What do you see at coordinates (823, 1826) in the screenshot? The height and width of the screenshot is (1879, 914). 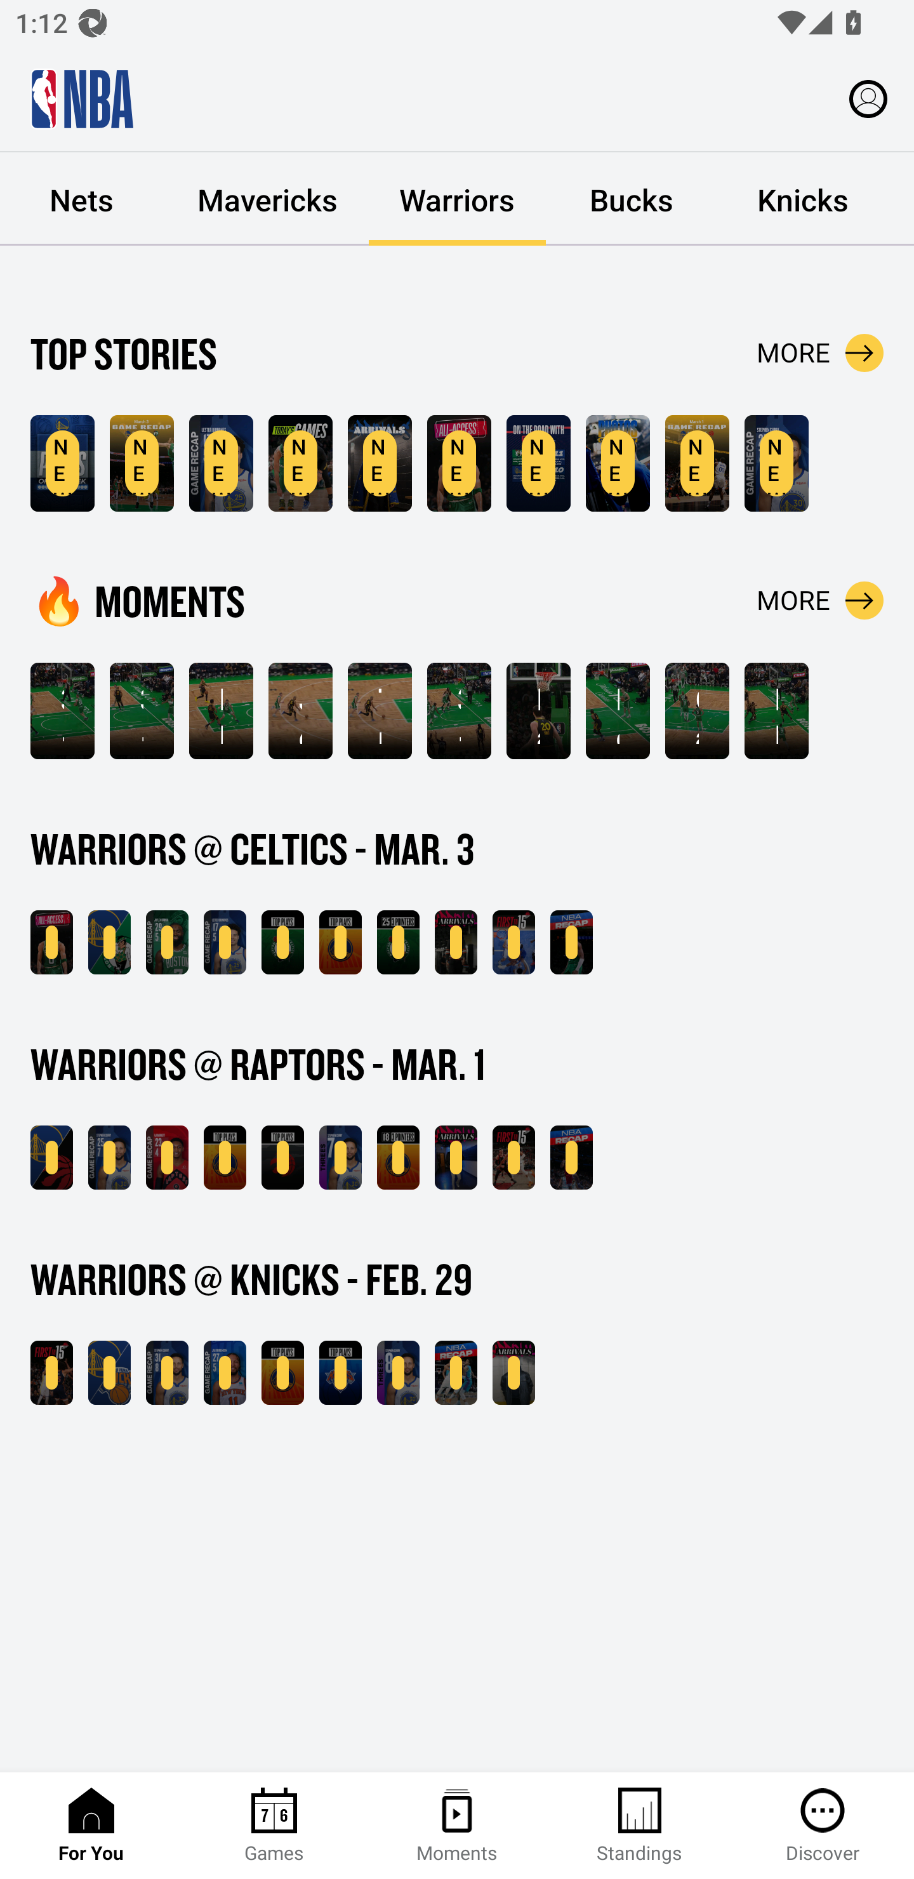 I see `Discover` at bounding box center [823, 1826].